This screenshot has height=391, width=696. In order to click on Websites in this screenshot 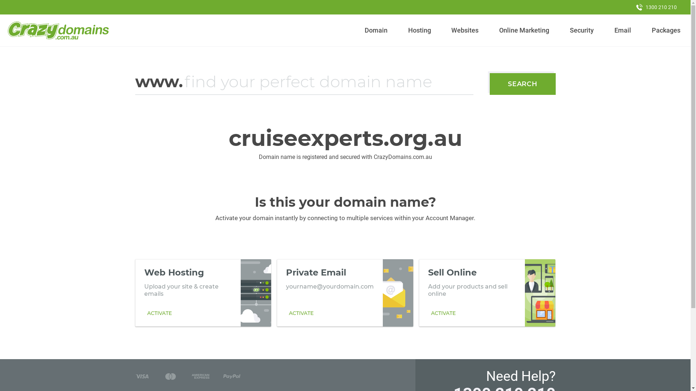, I will do `click(465, 30)`.